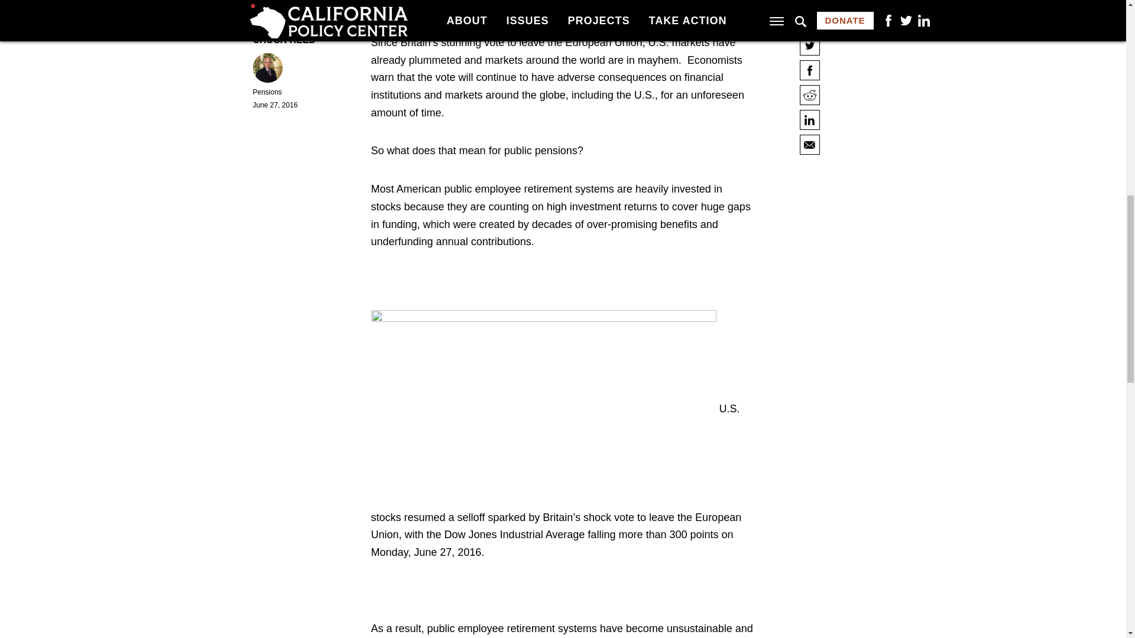 This screenshot has width=1135, height=638. What do you see at coordinates (490, 293) in the screenshot?
I see `Newsletter Signup` at bounding box center [490, 293].